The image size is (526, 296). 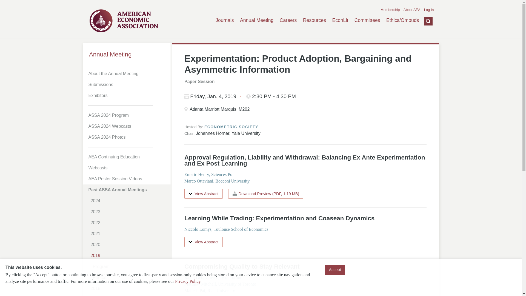 What do you see at coordinates (335, 270) in the screenshot?
I see `Accept` at bounding box center [335, 270].